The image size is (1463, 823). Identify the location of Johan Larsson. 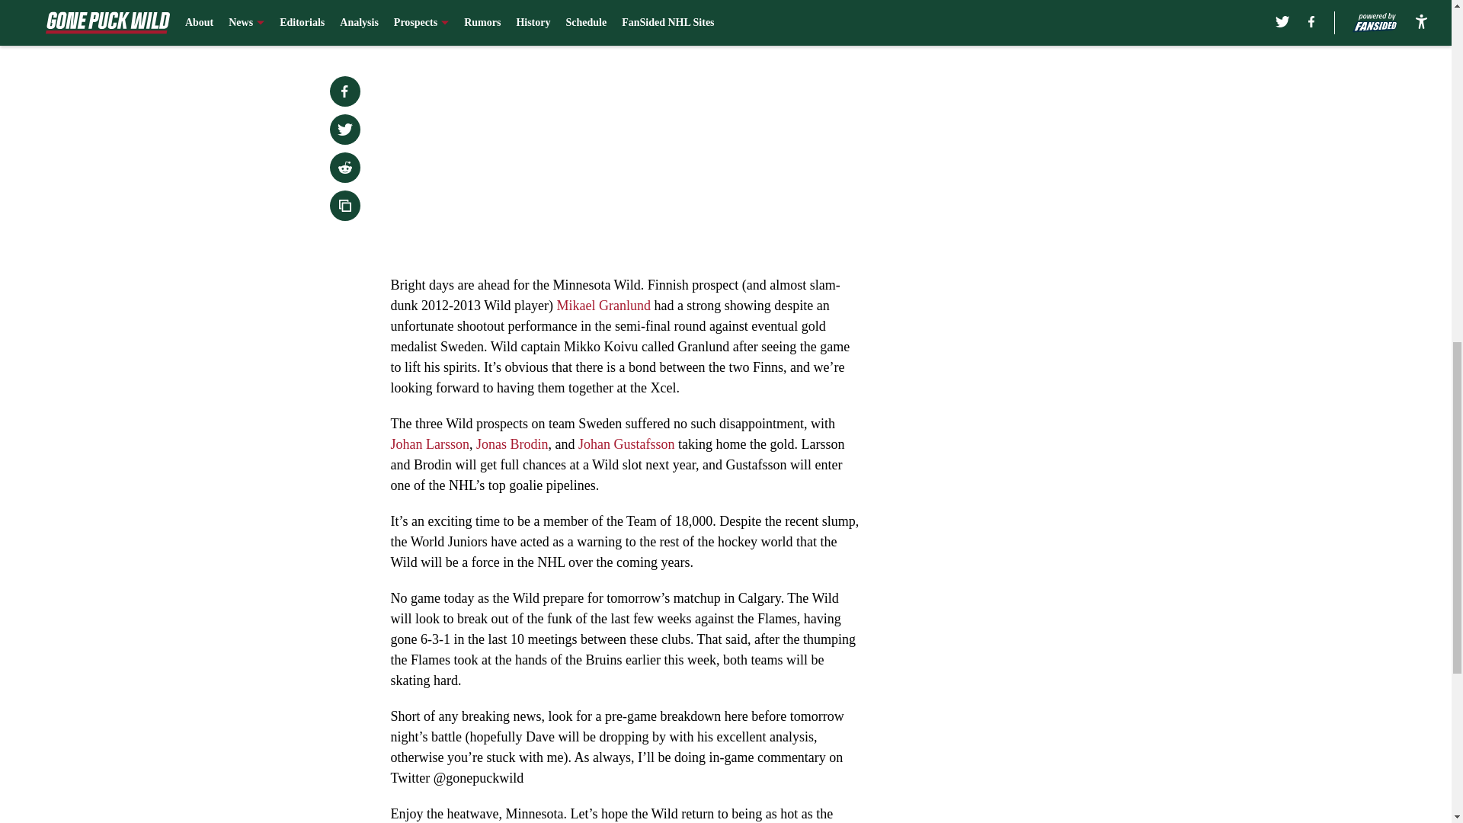
(429, 444).